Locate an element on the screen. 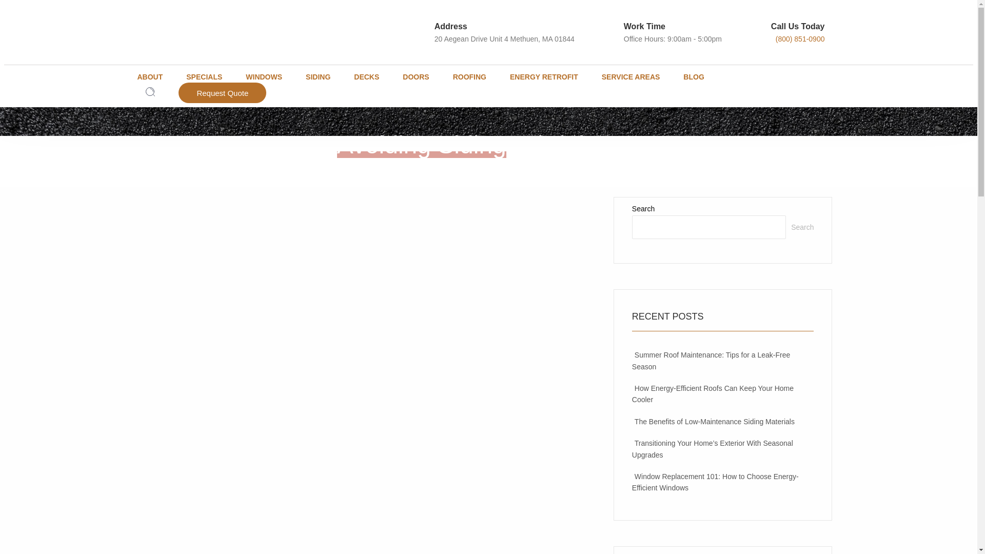 The image size is (985, 554). ABOUT is located at coordinates (159, 77).